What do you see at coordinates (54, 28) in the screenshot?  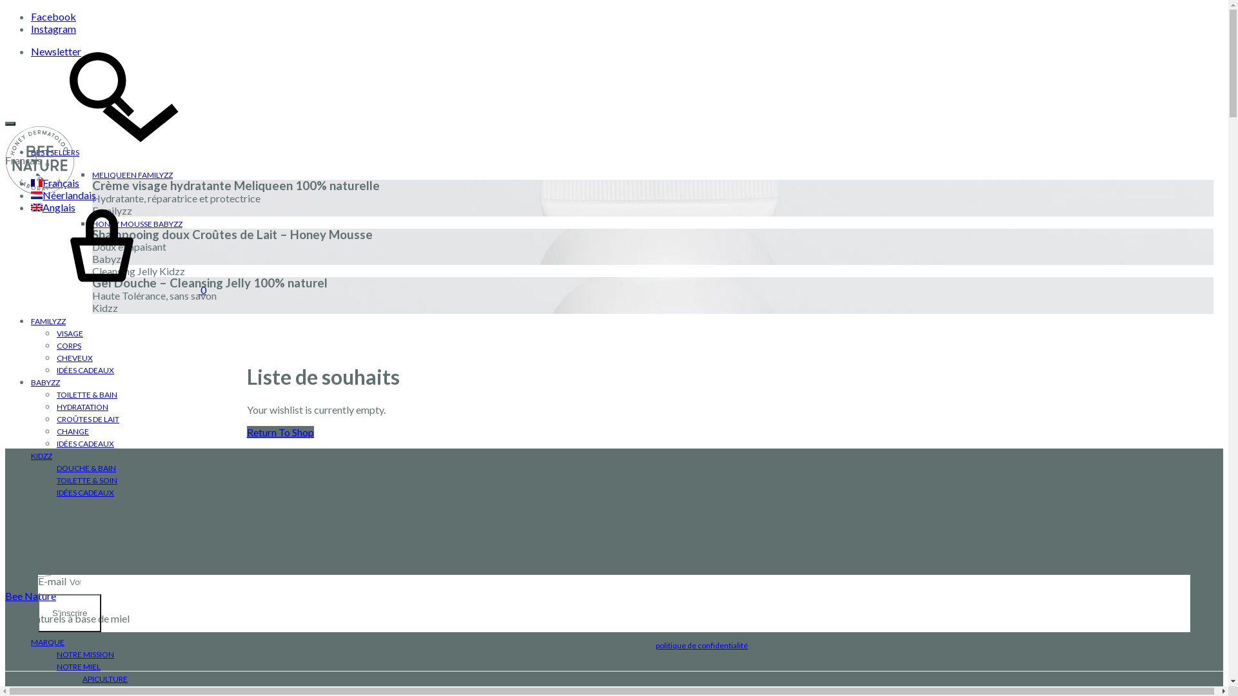 I see `Instagram` at bounding box center [54, 28].